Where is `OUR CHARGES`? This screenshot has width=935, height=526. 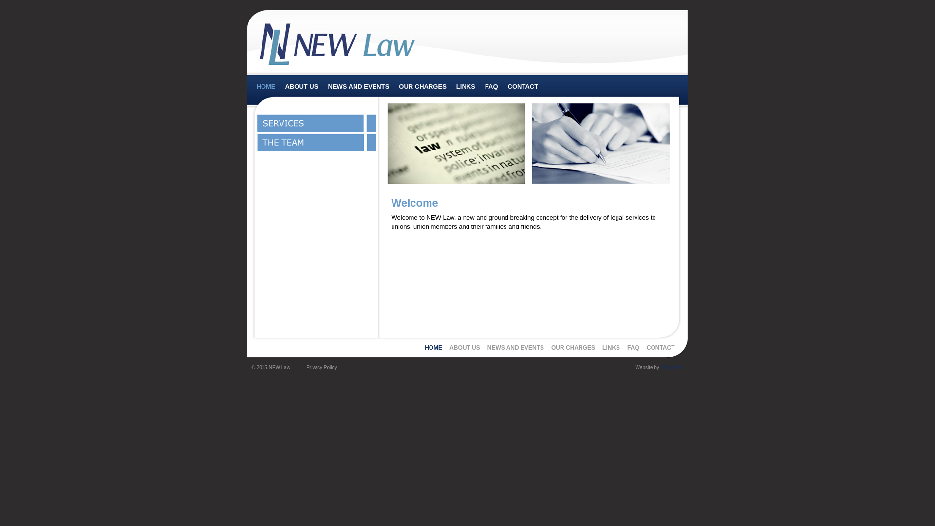
OUR CHARGES is located at coordinates (573, 348).